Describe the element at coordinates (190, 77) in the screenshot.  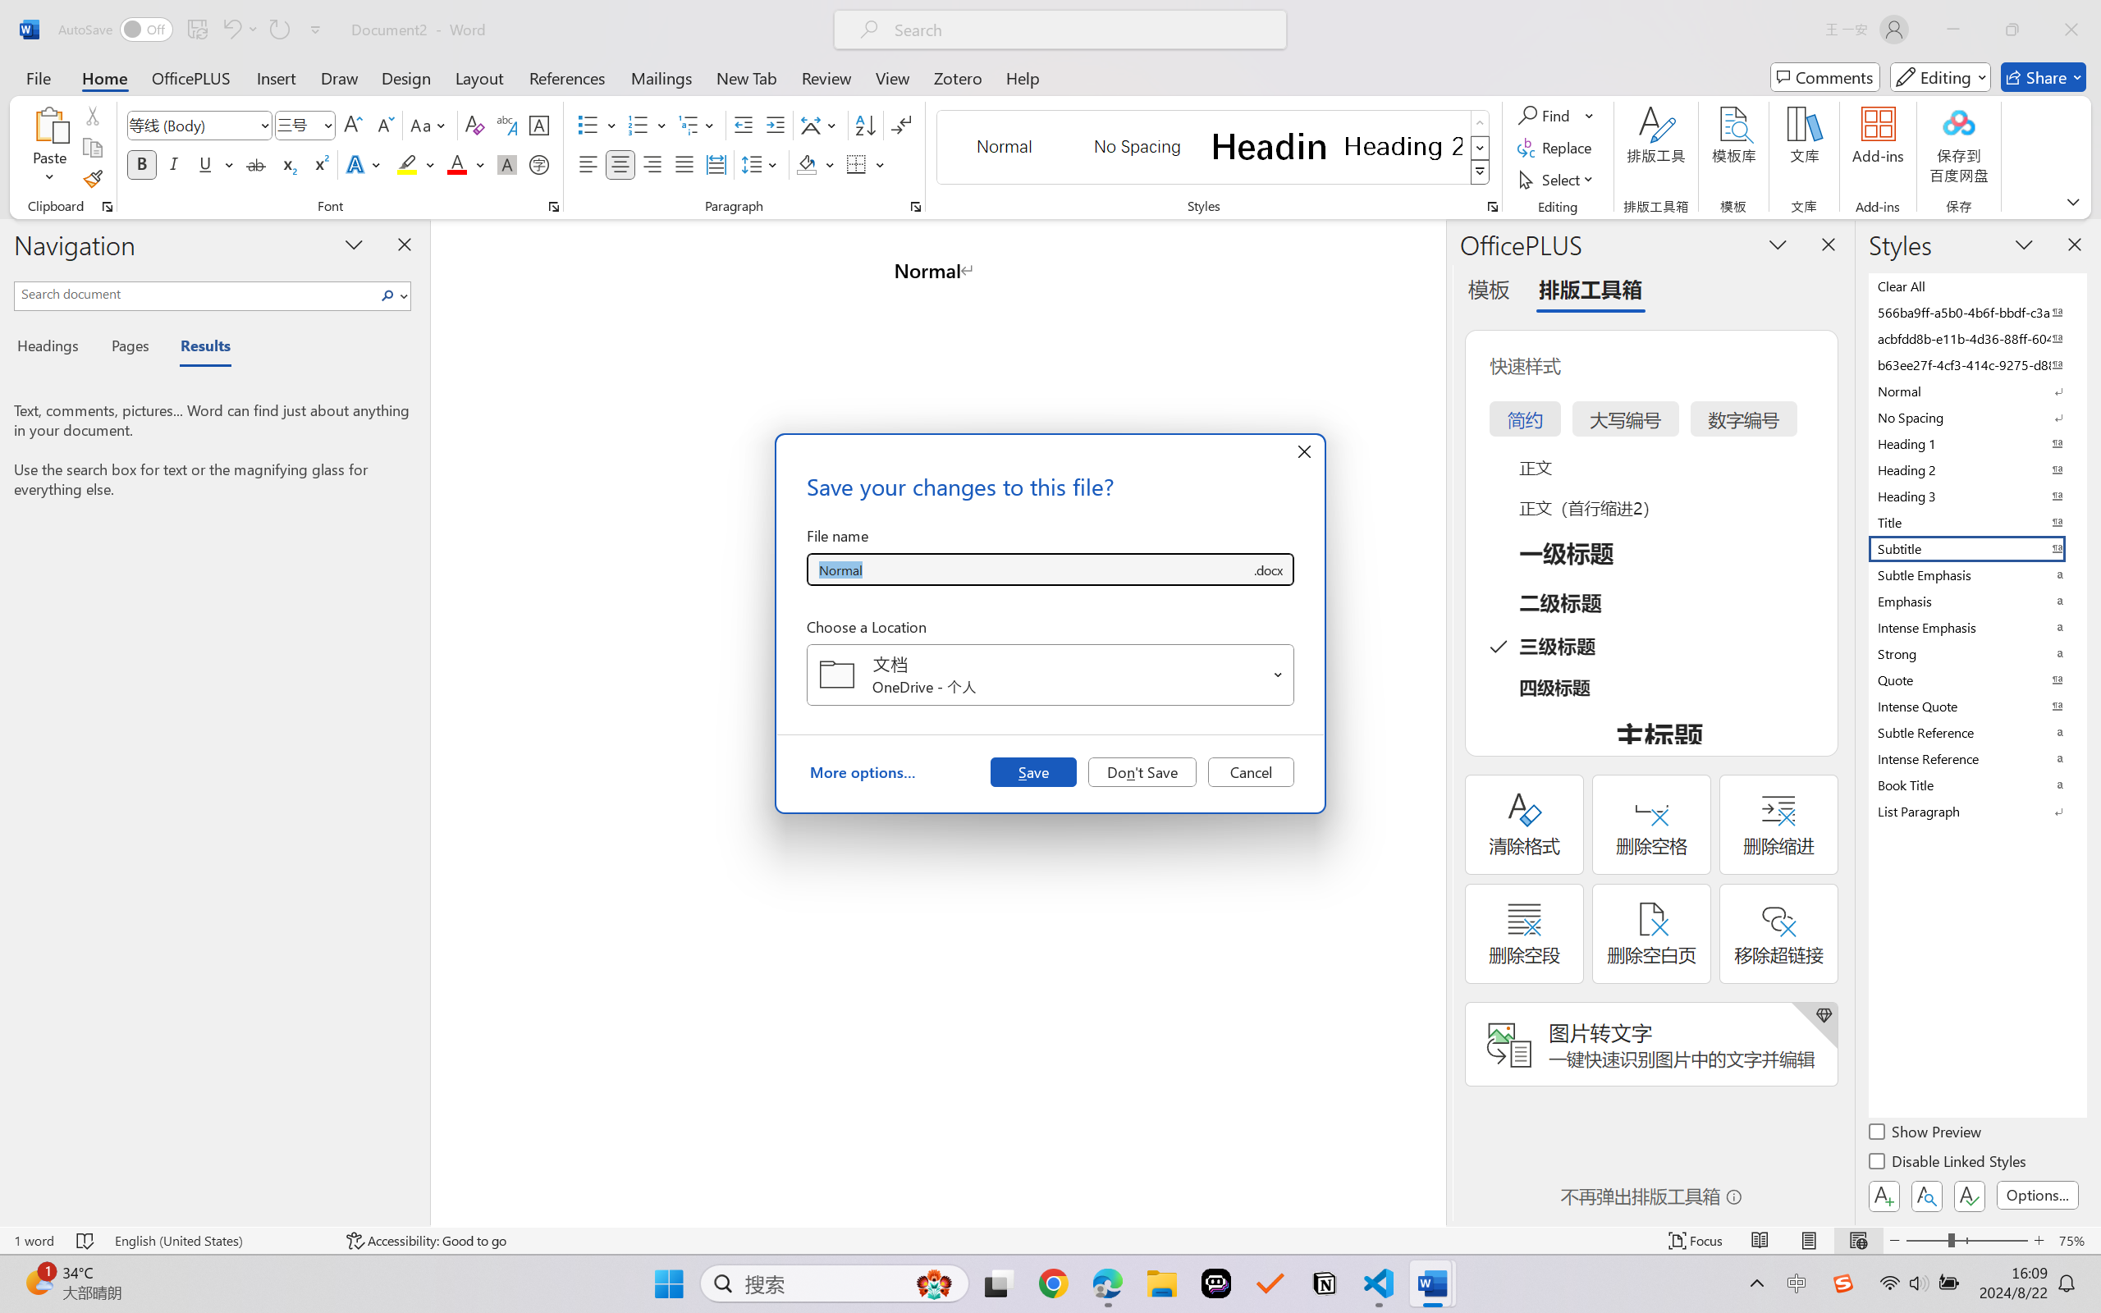
I see `OfficePLUS` at that location.